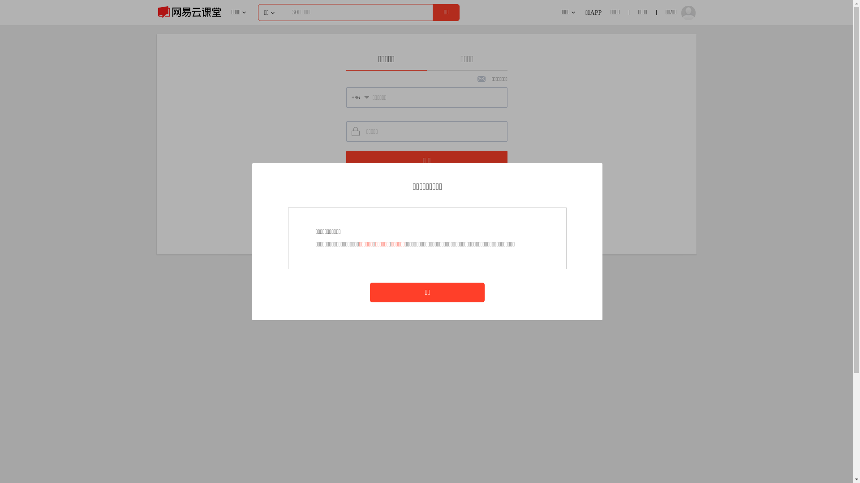 The image size is (860, 483). Describe the element at coordinates (438, 209) in the screenshot. I see `QQ` at that location.